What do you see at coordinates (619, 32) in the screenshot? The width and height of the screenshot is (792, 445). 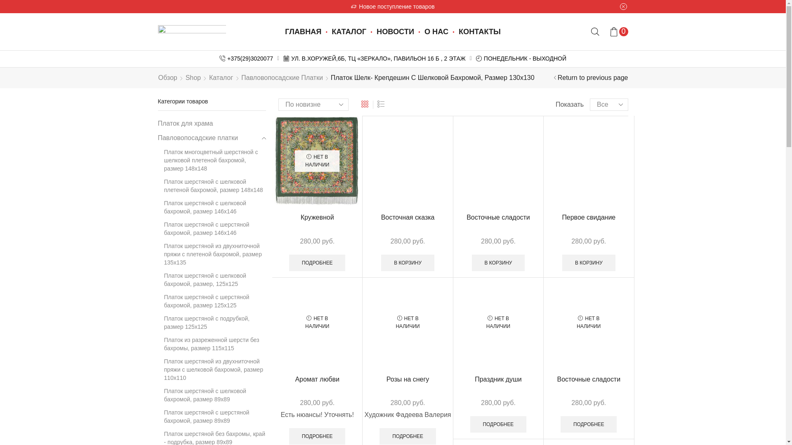 I see `0` at bounding box center [619, 32].